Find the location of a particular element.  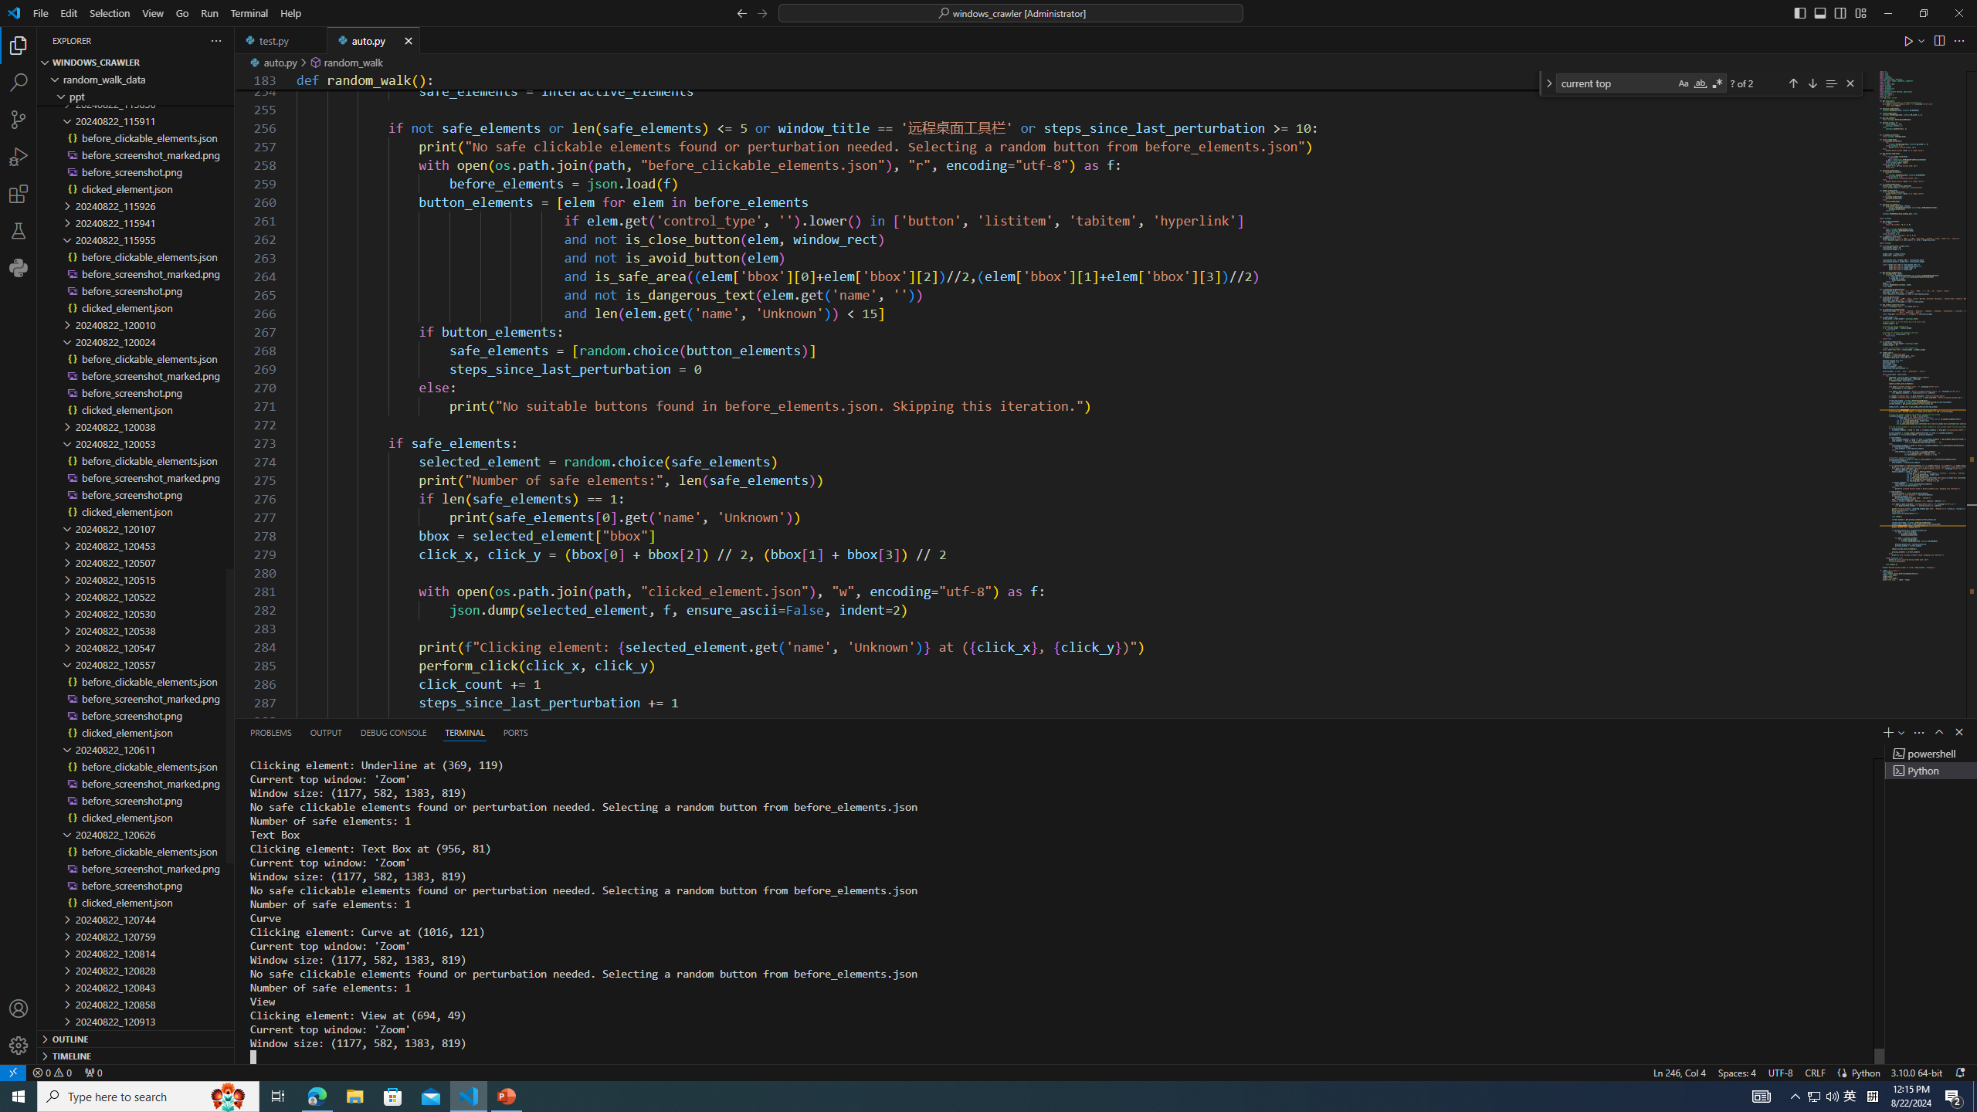

Python is located at coordinates (1865, 1072).